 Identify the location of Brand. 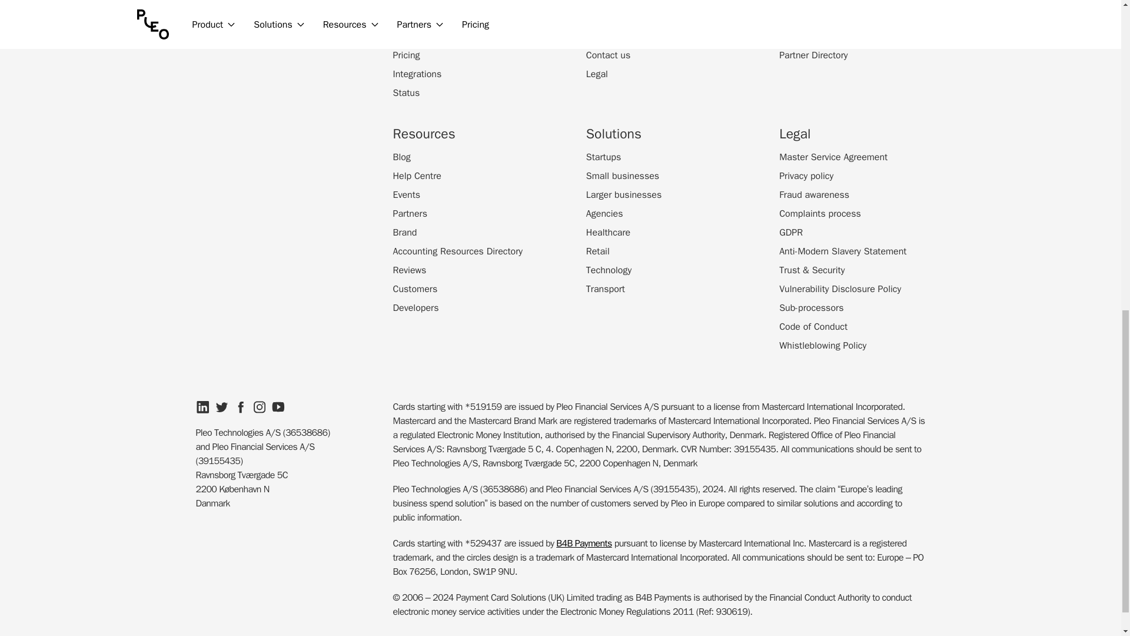
(405, 233).